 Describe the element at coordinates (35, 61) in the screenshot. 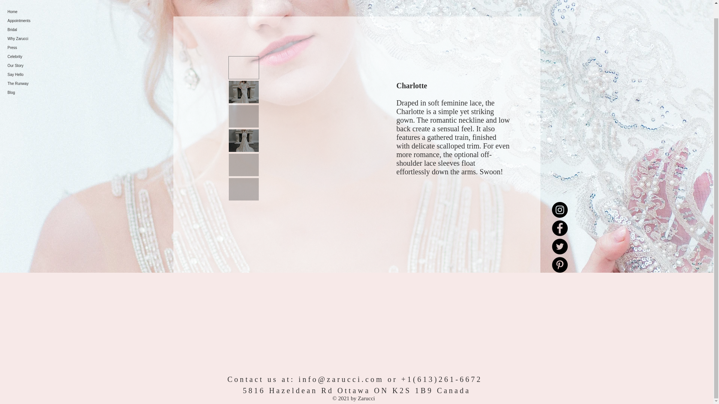

I see `Say Hello` at that location.